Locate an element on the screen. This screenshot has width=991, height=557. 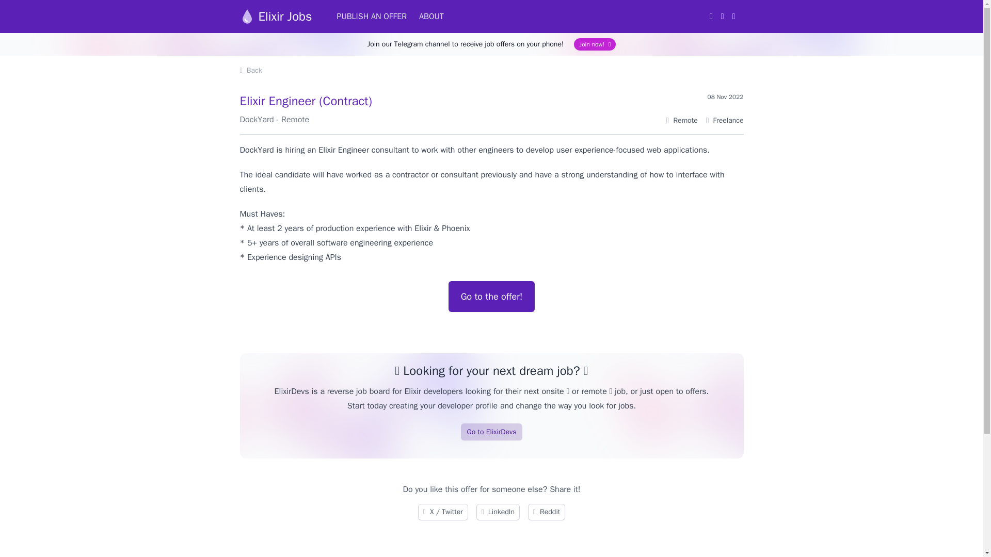
PUBLISH AN OFFER is located at coordinates (372, 17).